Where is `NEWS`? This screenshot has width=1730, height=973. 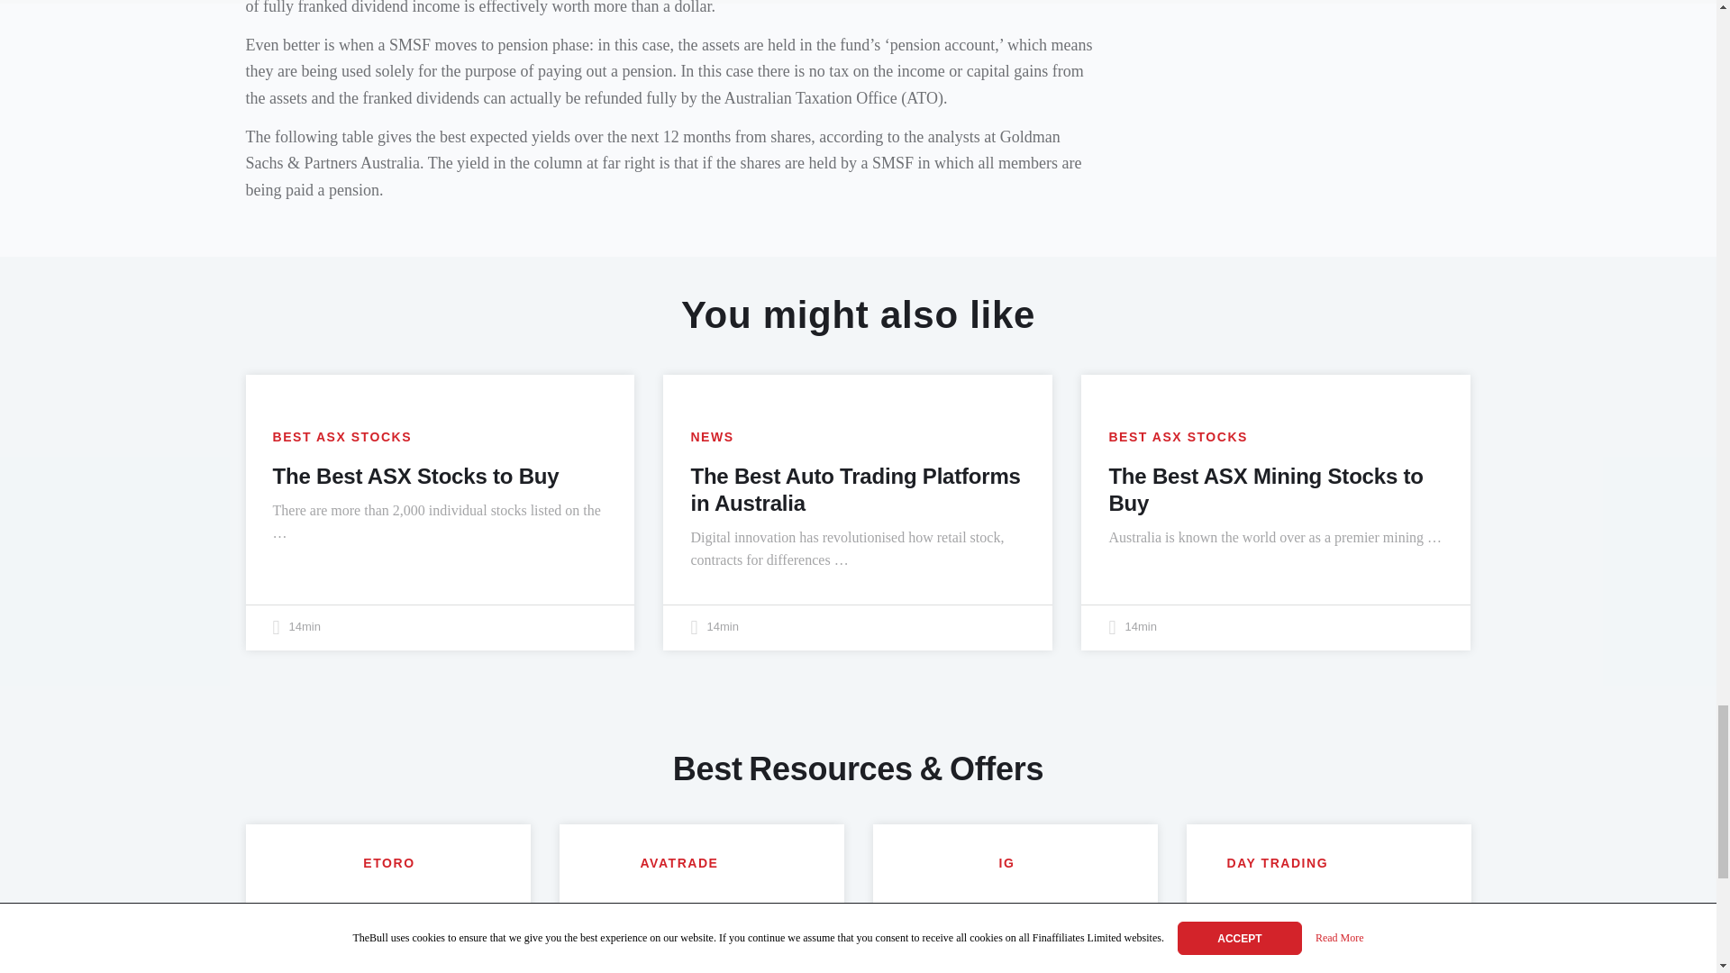
NEWS is located at coordinates (712, 437).